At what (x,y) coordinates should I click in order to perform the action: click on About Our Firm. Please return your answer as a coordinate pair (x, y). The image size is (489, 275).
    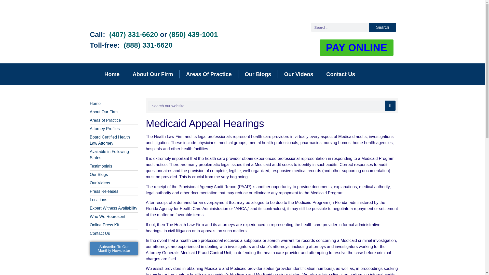
    Looking at the image, I should click on (114, 112).